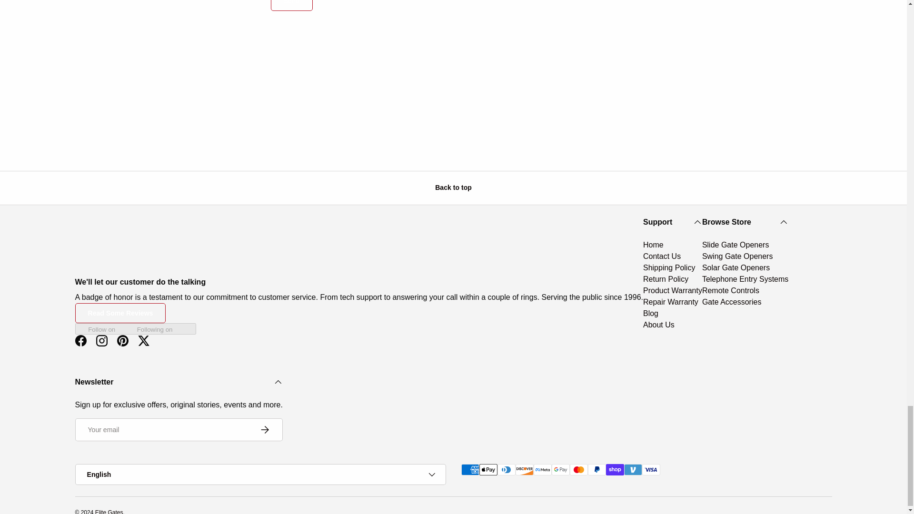 This screenshot has height=514, width=914. I want to click on Elite Gates on Instagram, so click(102, 341).